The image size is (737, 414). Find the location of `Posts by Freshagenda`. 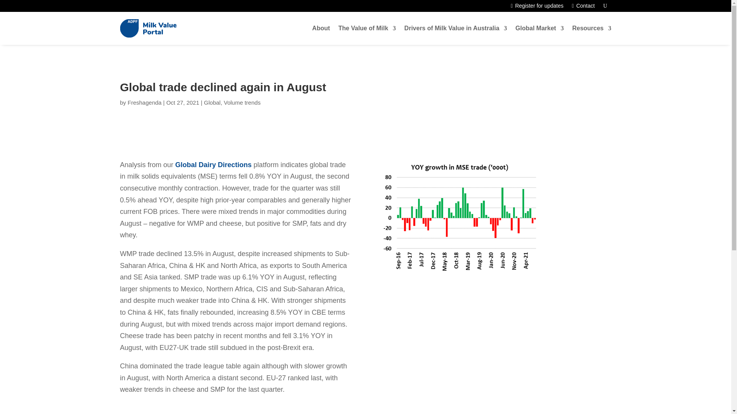

Posts by Freshagenda is located at coordinates (144, 103).